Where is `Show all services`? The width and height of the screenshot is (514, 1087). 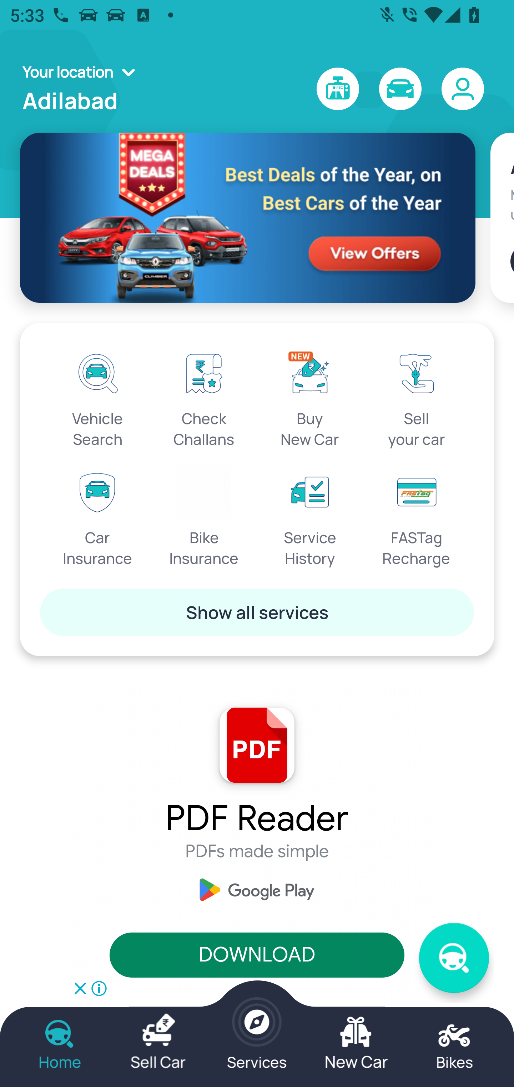 Show all services is located at coordinates (257, 612).